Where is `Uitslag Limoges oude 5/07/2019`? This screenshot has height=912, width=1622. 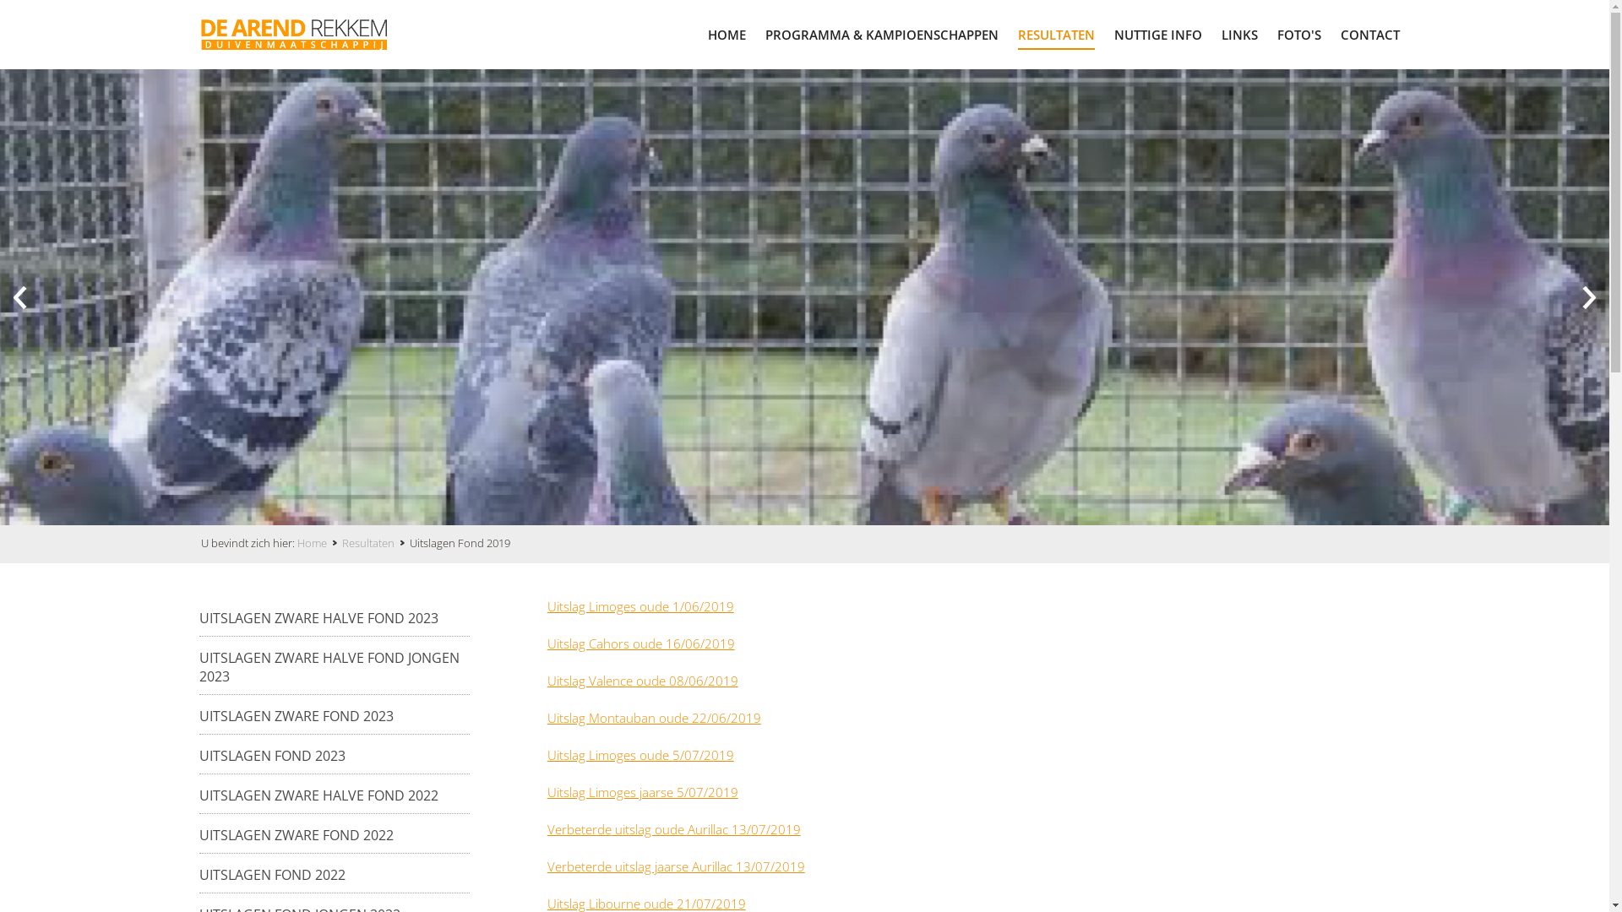 Uitslag Limoges oude 5/07/2019 is located at coordinates (640, 755).